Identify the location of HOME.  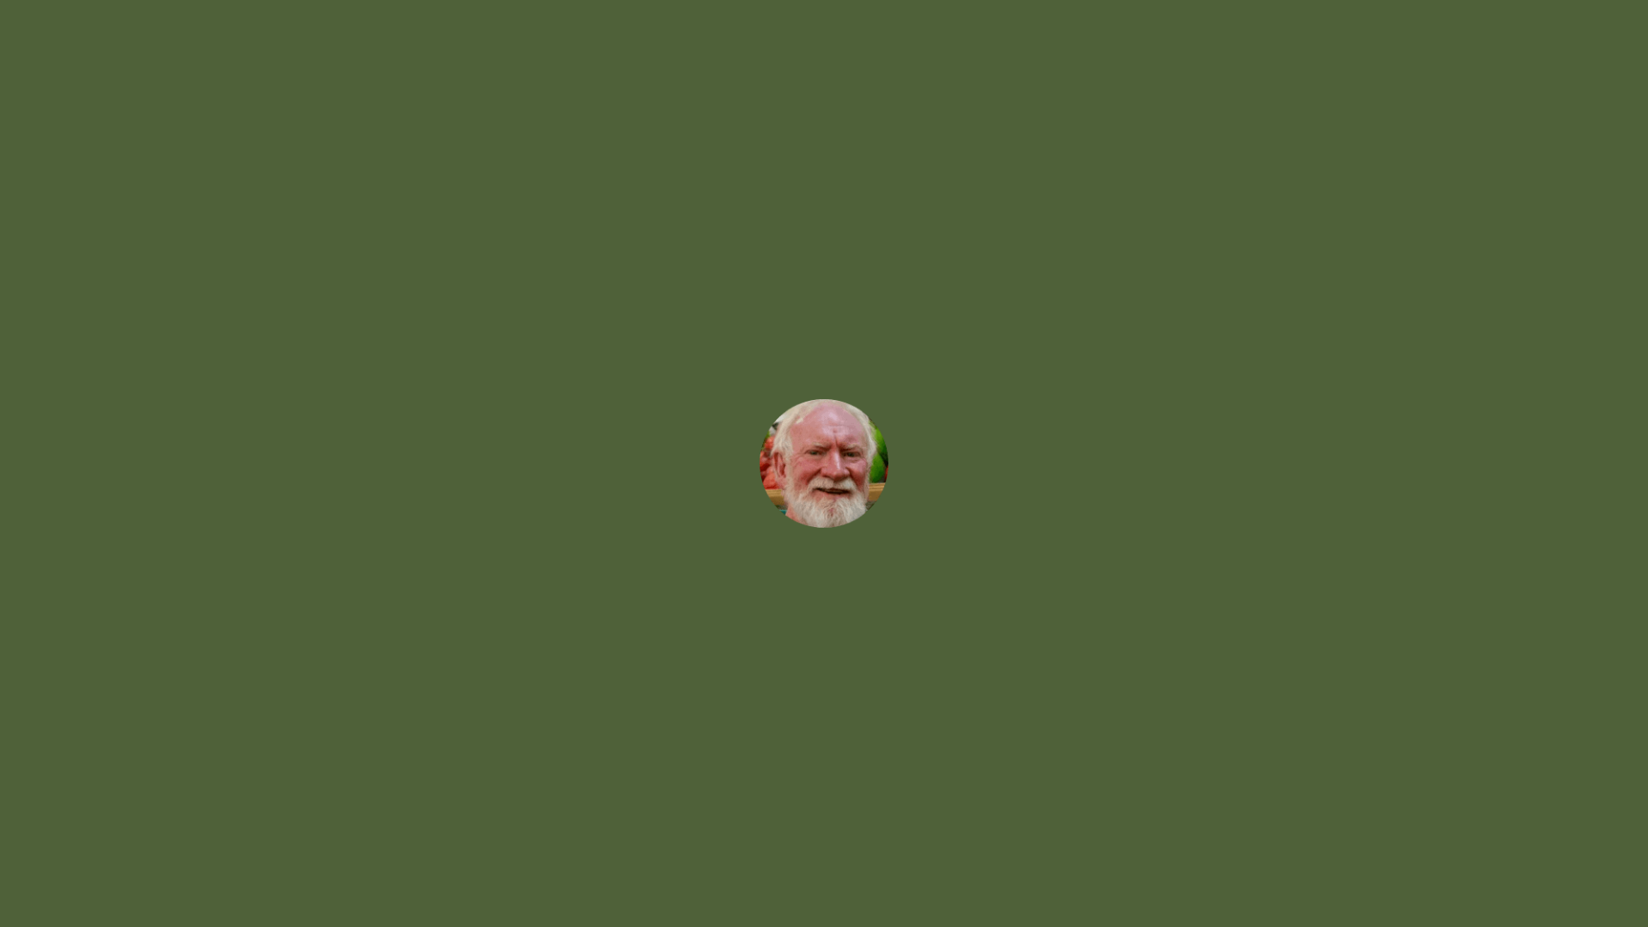
(793, 40).